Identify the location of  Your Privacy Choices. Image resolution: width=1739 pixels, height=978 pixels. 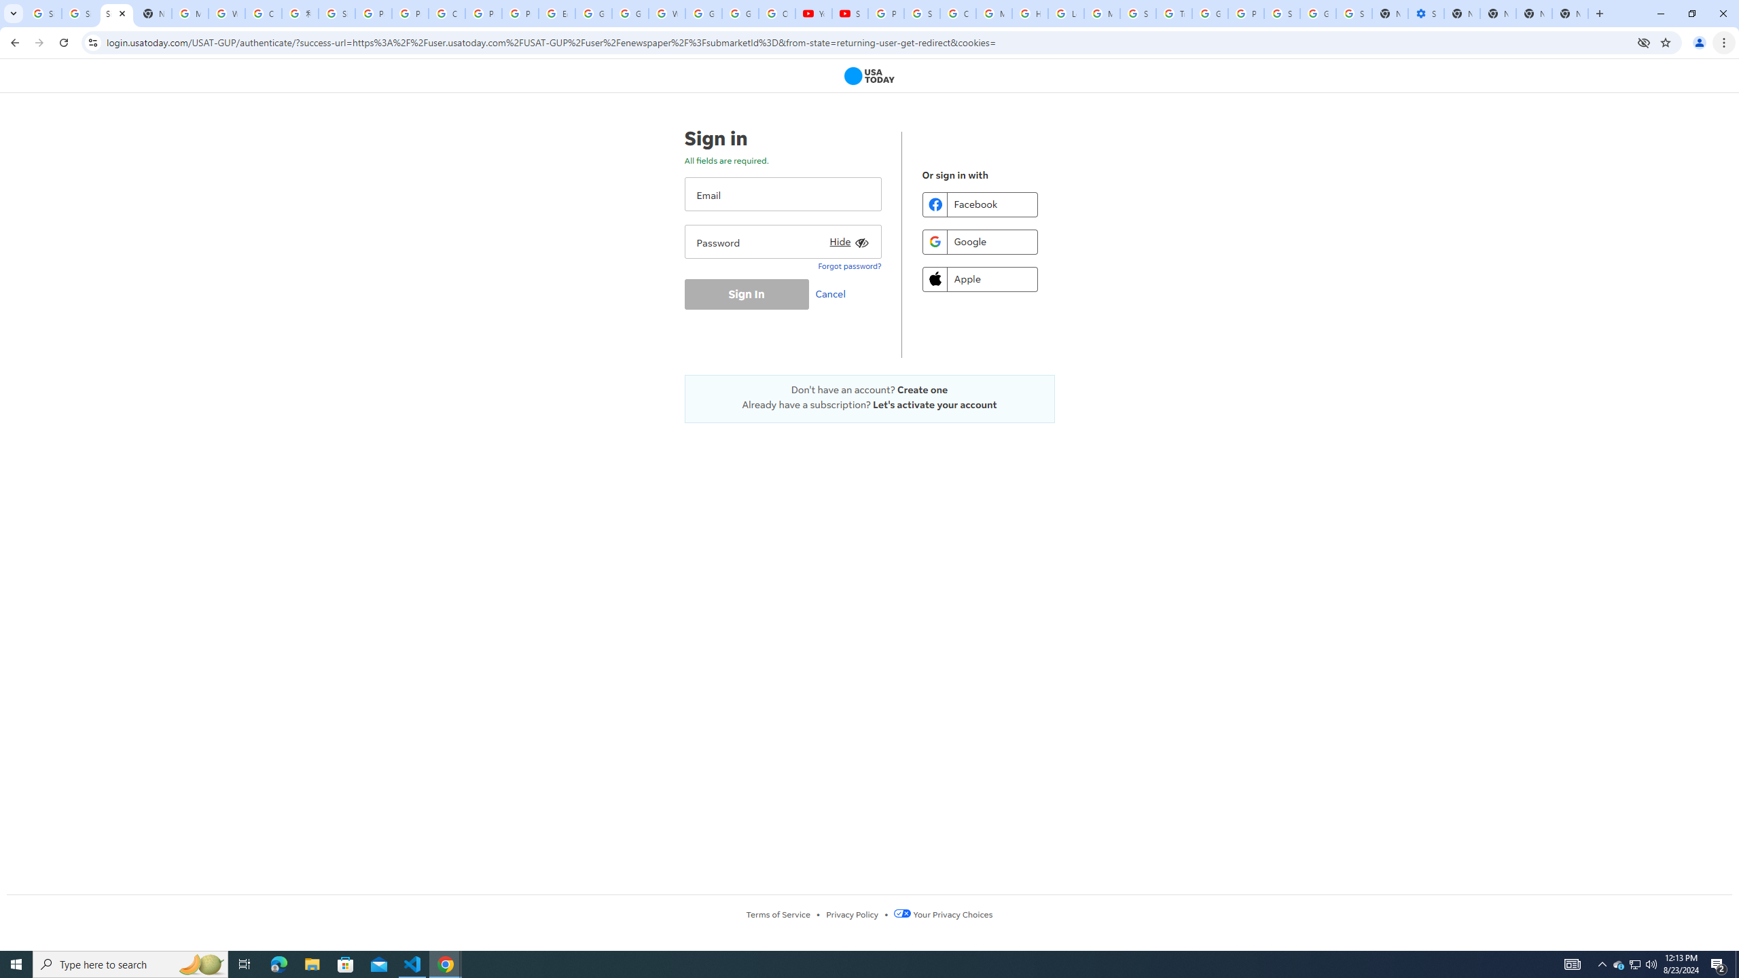
(943, 914).